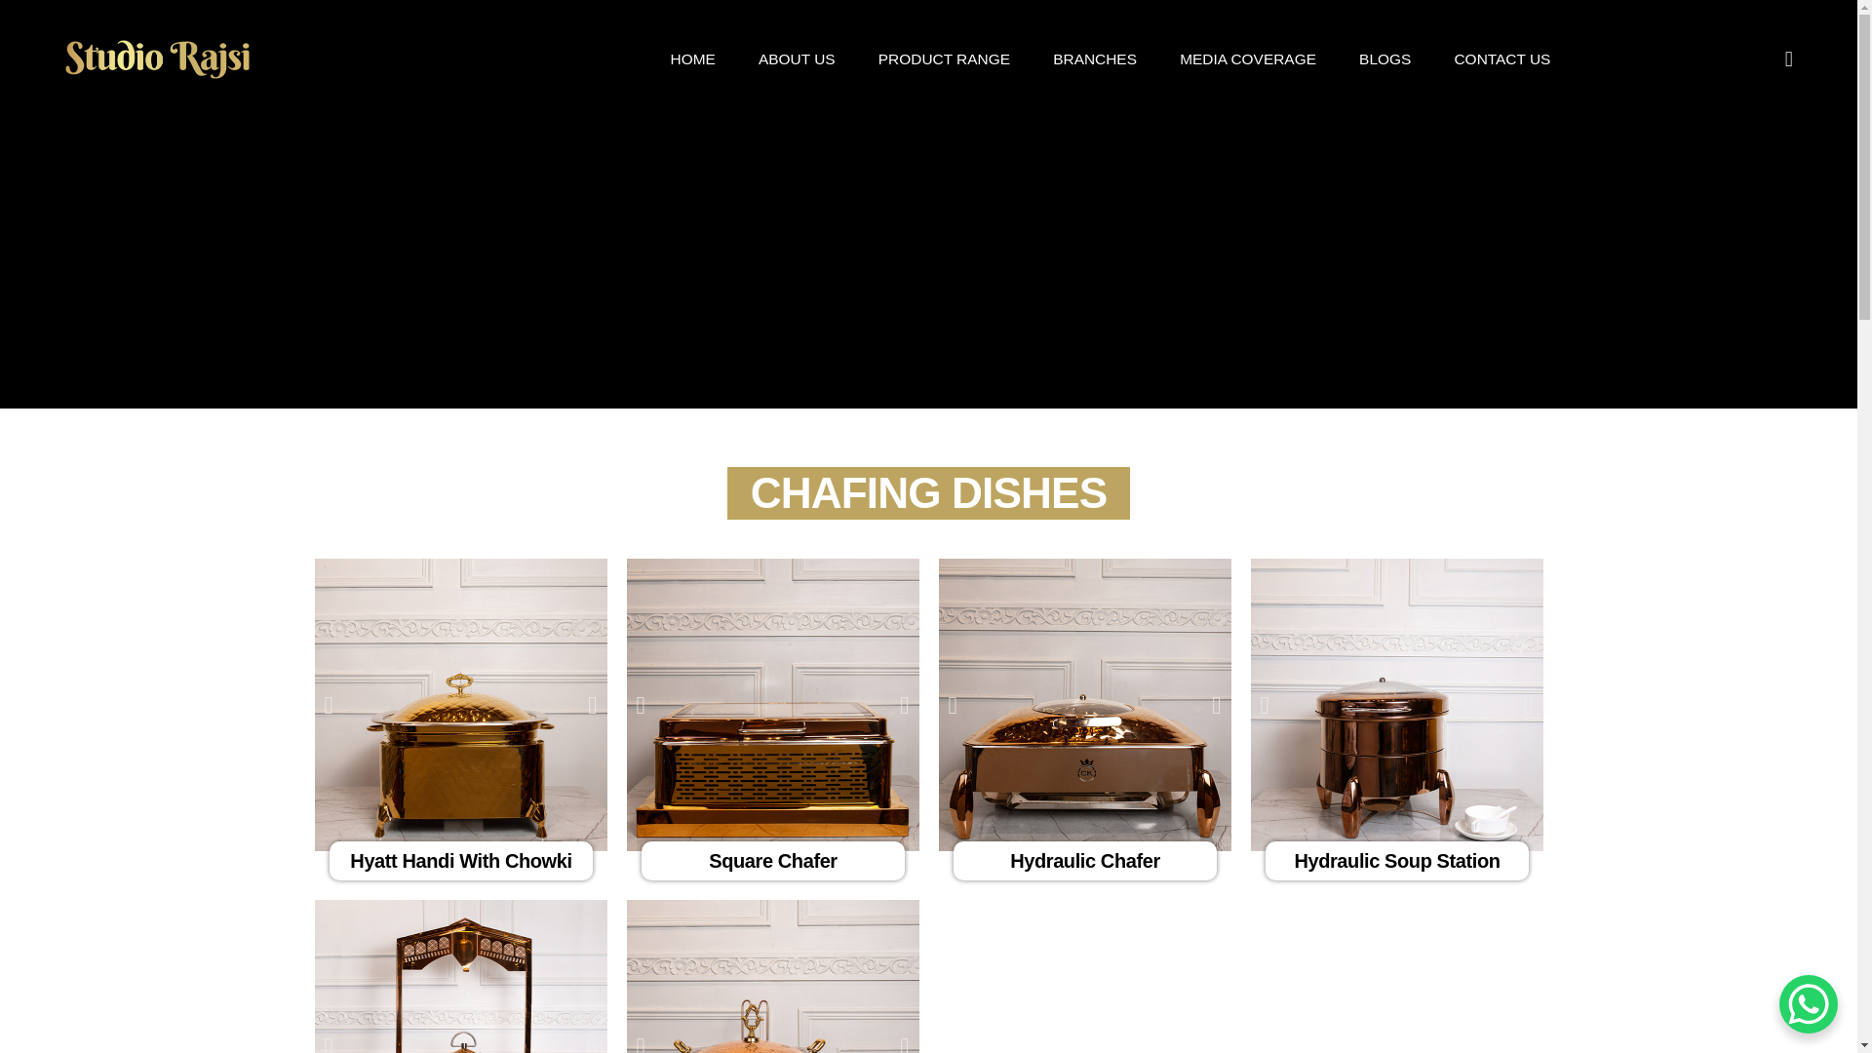  Describe the element at coordinates (1094, 58) in the screenshot. I see `BRANCHES` at that location.